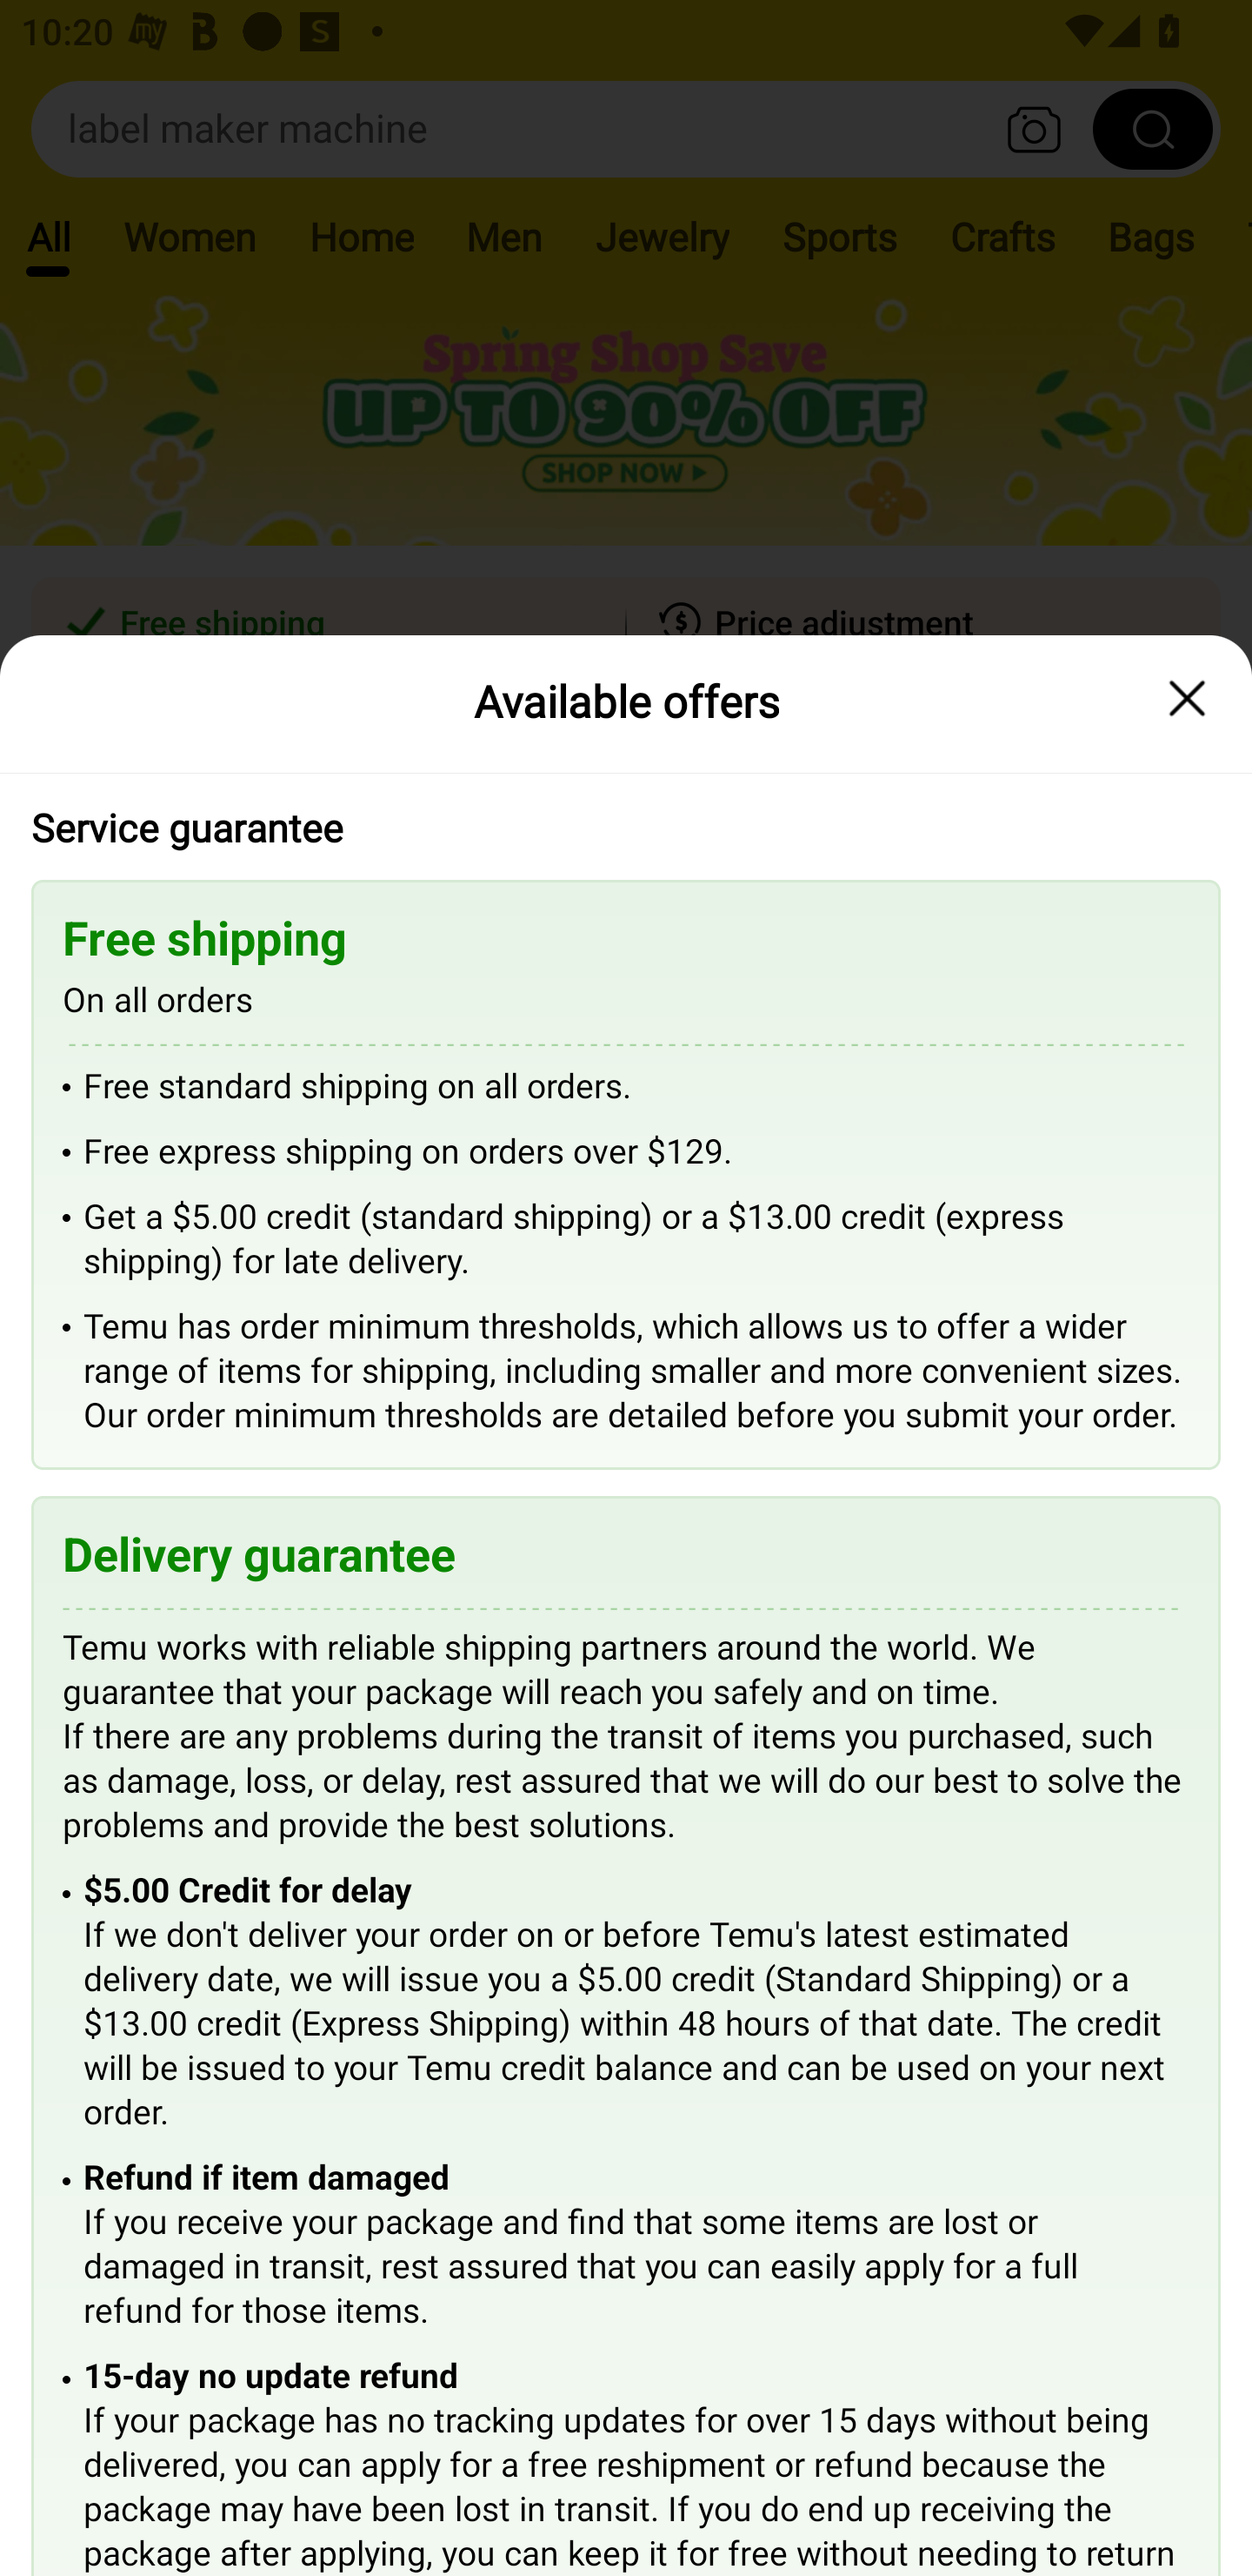 The height and width of the screenshot is (2576, 1252). I want to click on Lightning deals, so click(623, 862).